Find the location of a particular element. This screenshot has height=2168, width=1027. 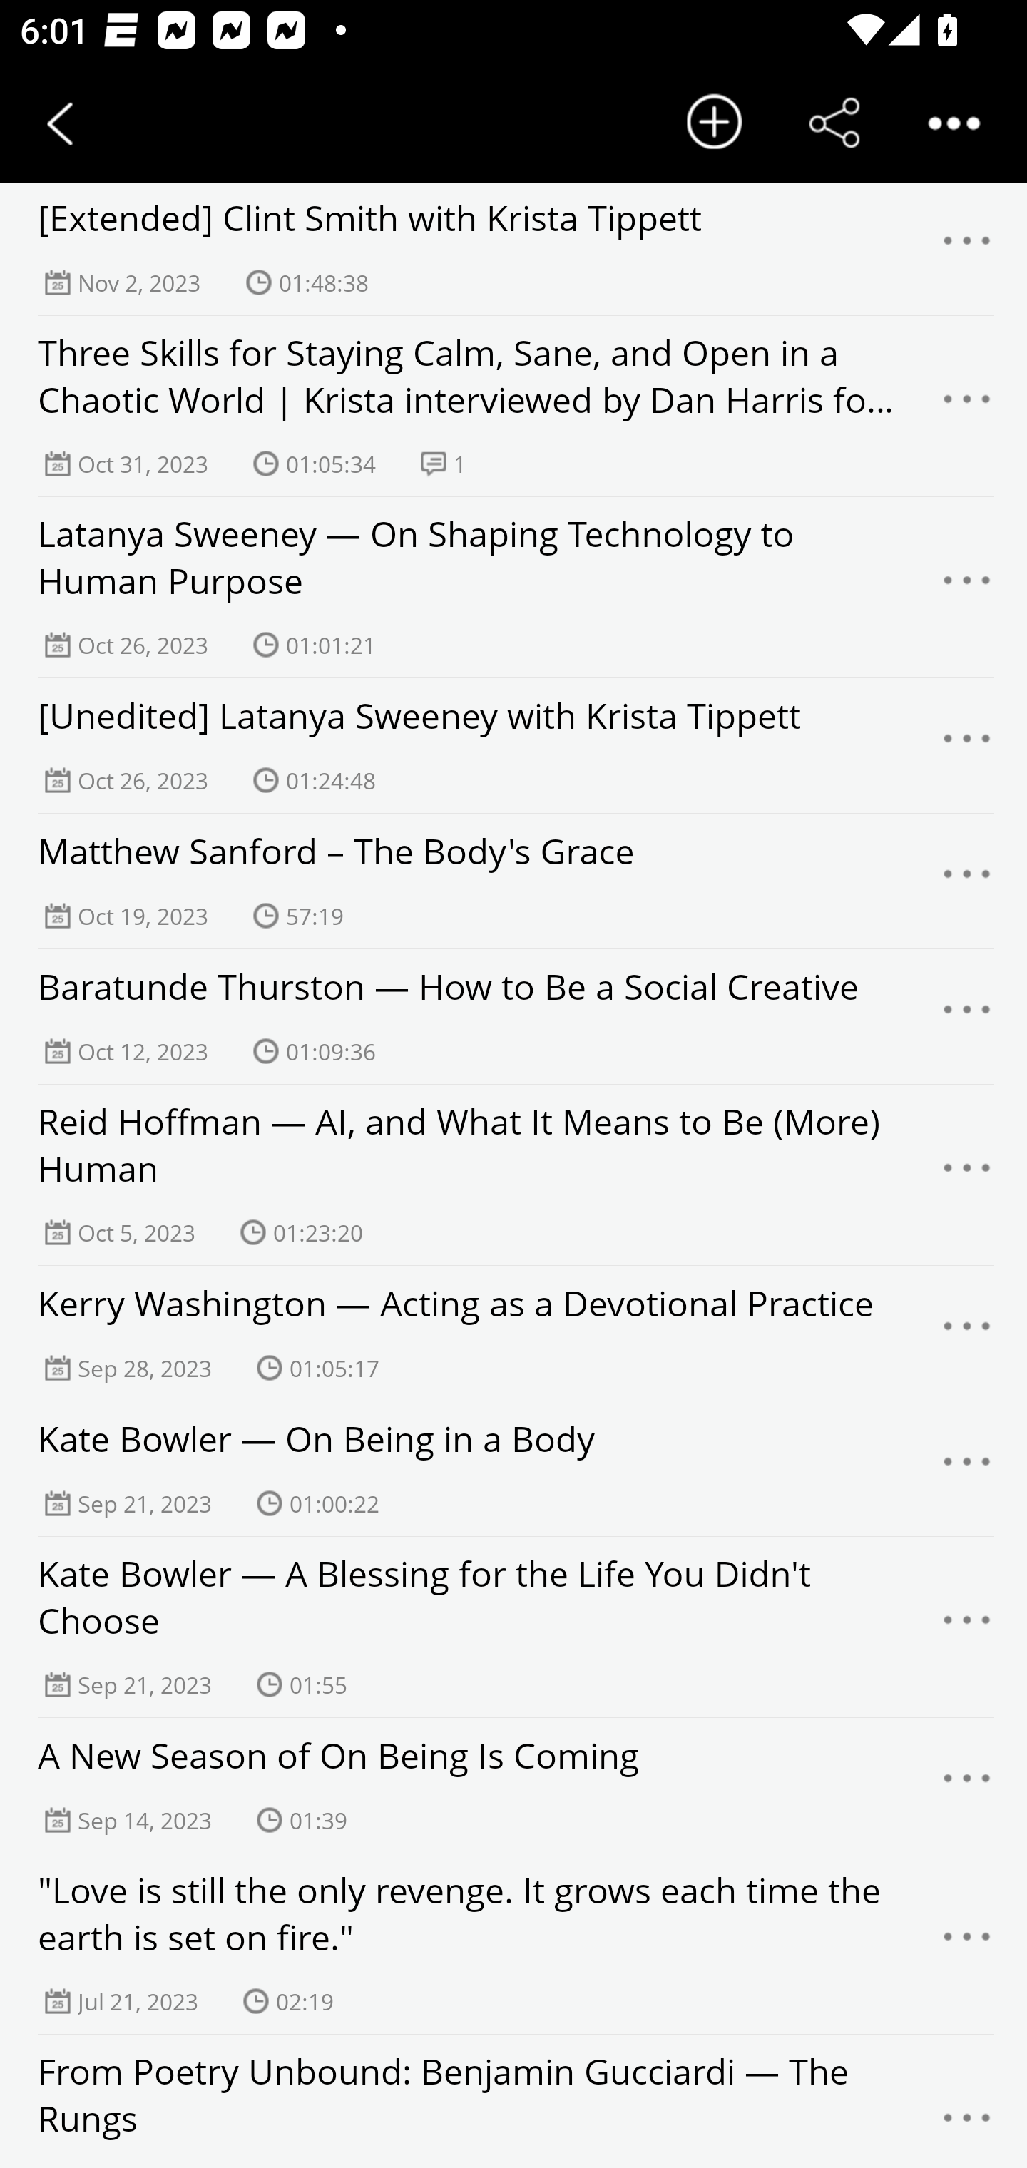

Menu is located at coordinates (967, 881).